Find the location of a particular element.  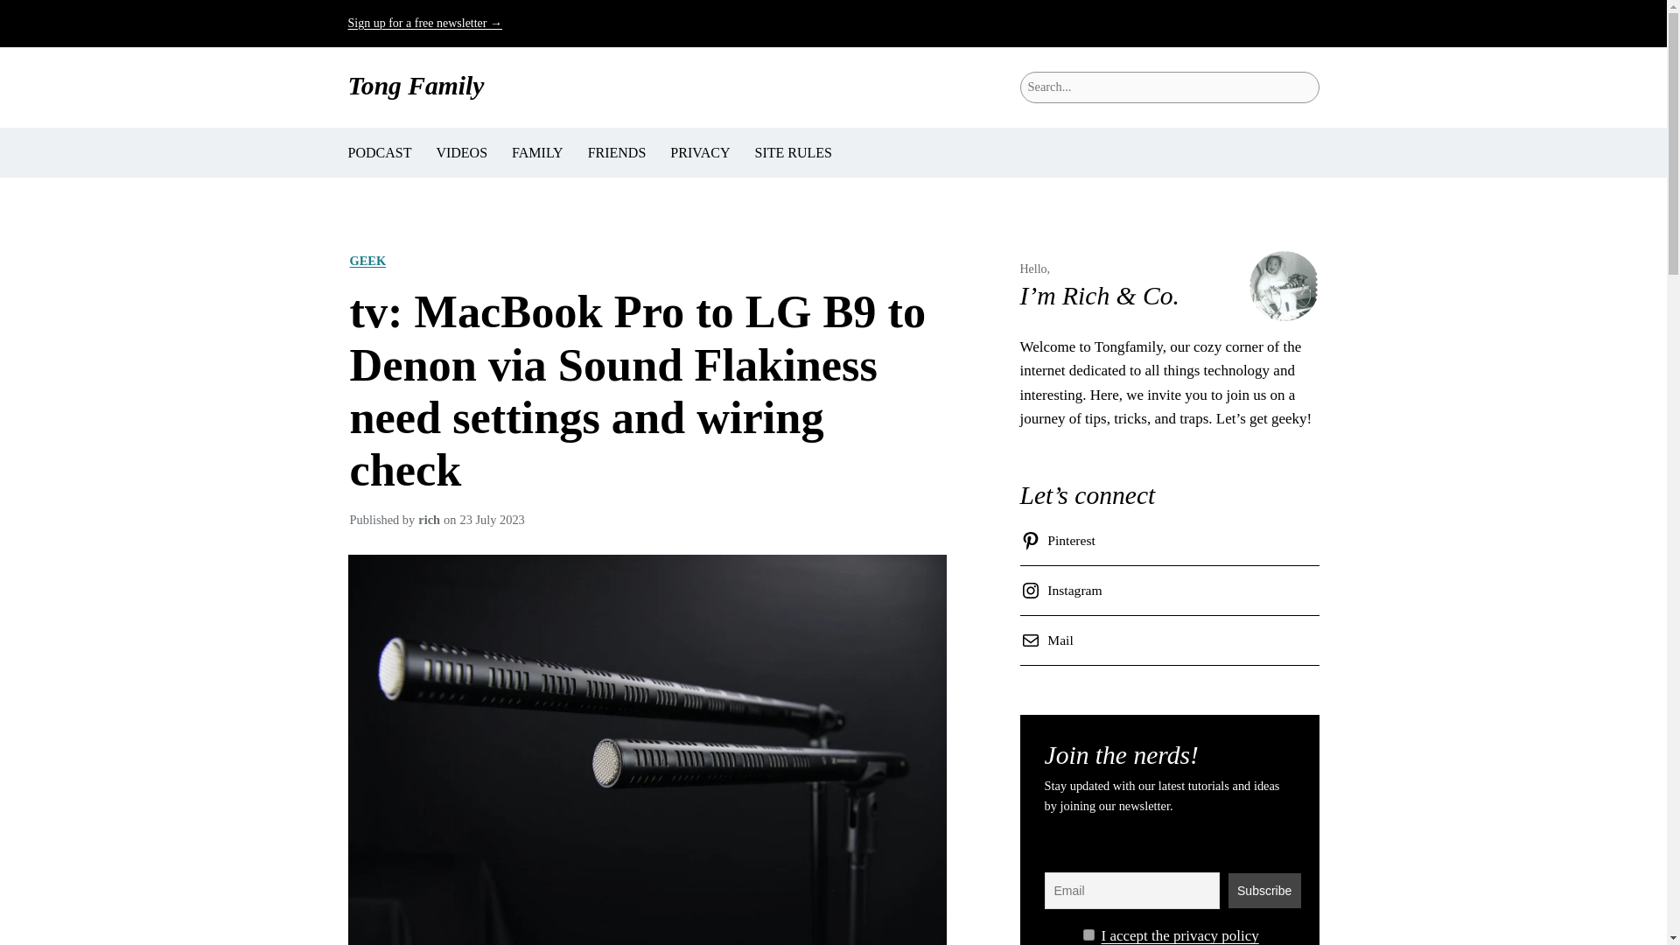

on is located at coordinates (1088, 934).